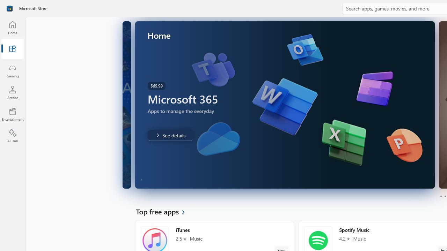  I want to click on Page 2, so click(445, 196).